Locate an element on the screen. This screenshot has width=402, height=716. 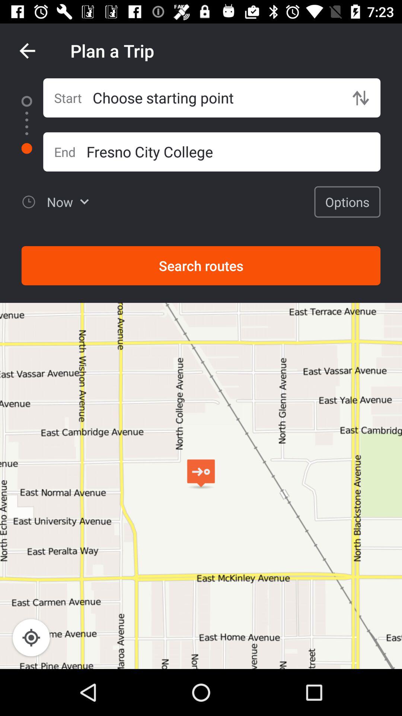
launch item next to choose starting point item is located at coordinates (361, 98).